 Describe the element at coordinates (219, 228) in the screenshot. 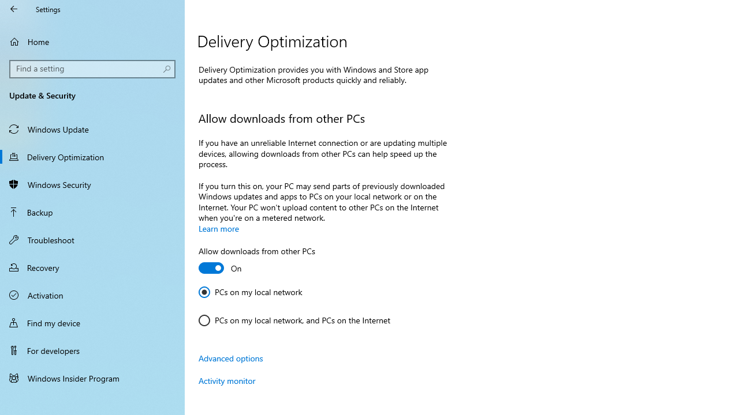

I see `Learn more` at that location.